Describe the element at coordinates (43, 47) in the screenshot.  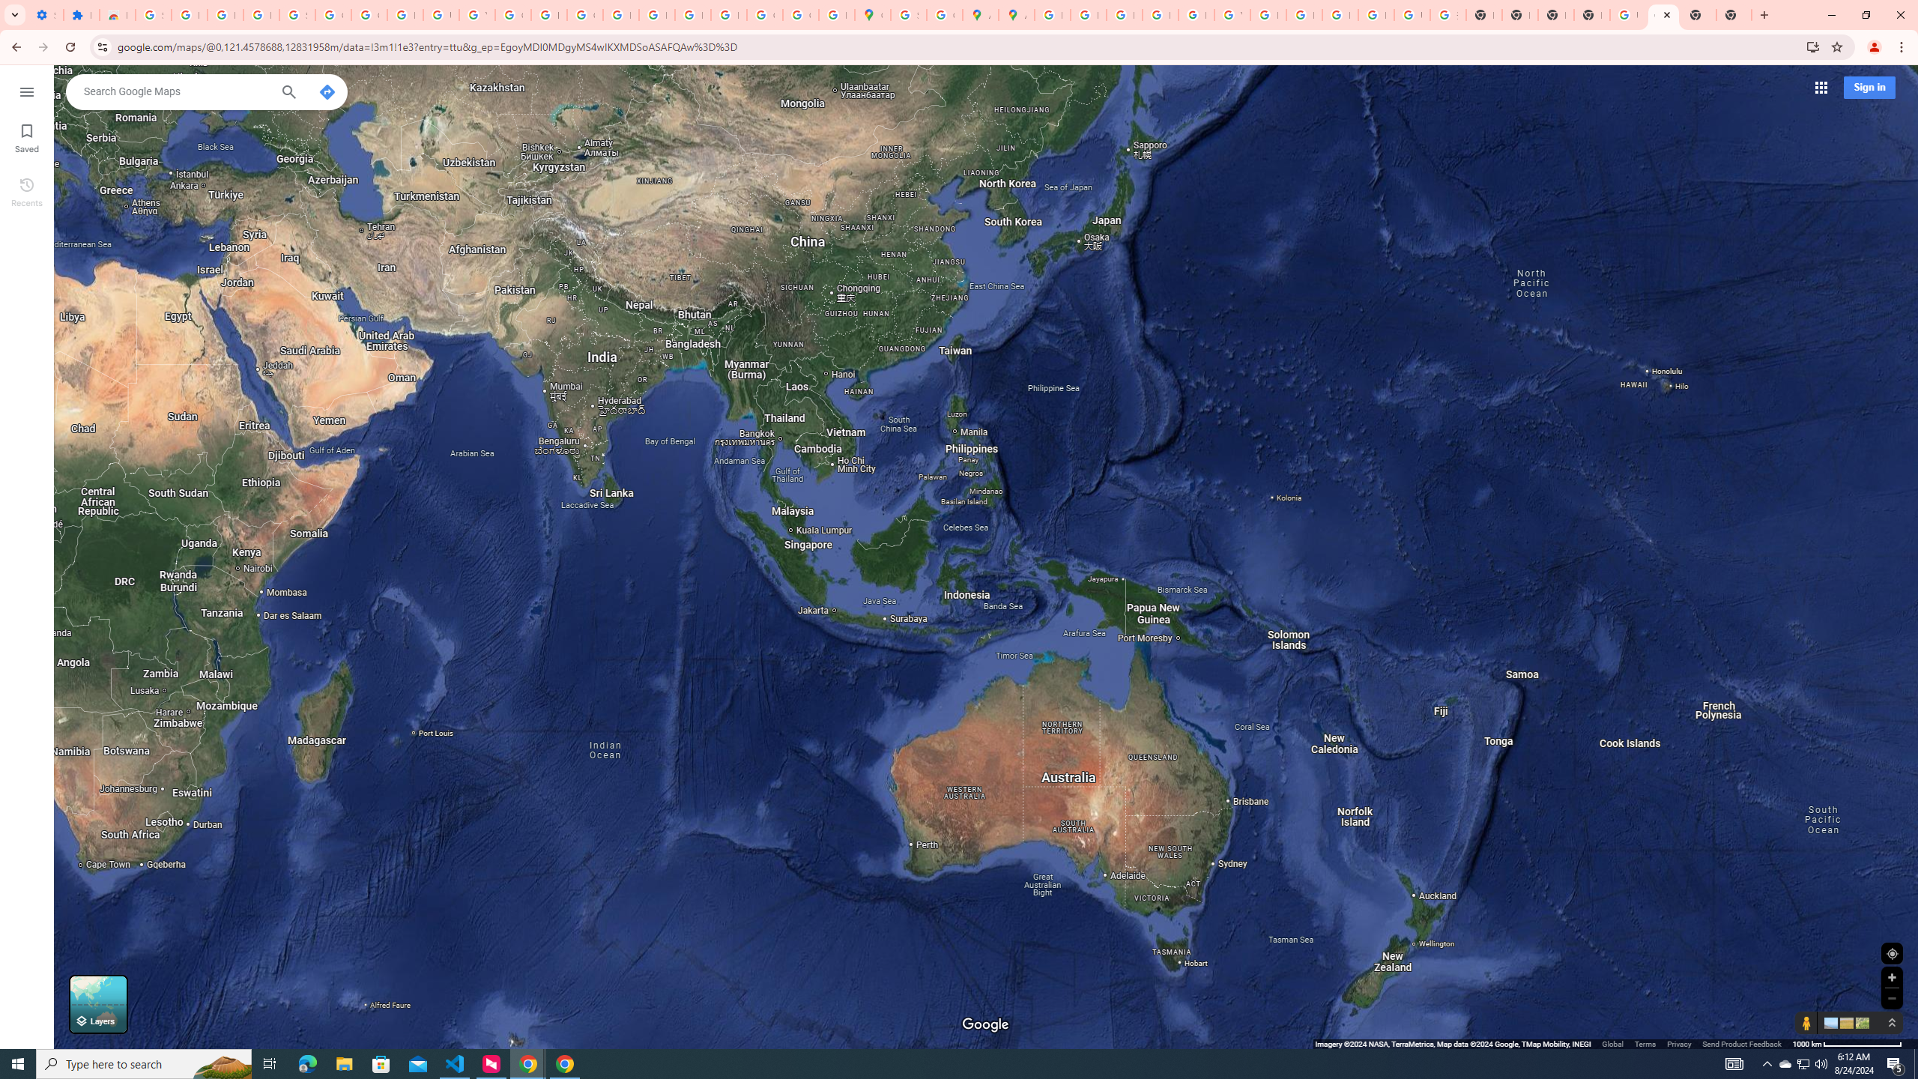
I see `Forward` at that location.